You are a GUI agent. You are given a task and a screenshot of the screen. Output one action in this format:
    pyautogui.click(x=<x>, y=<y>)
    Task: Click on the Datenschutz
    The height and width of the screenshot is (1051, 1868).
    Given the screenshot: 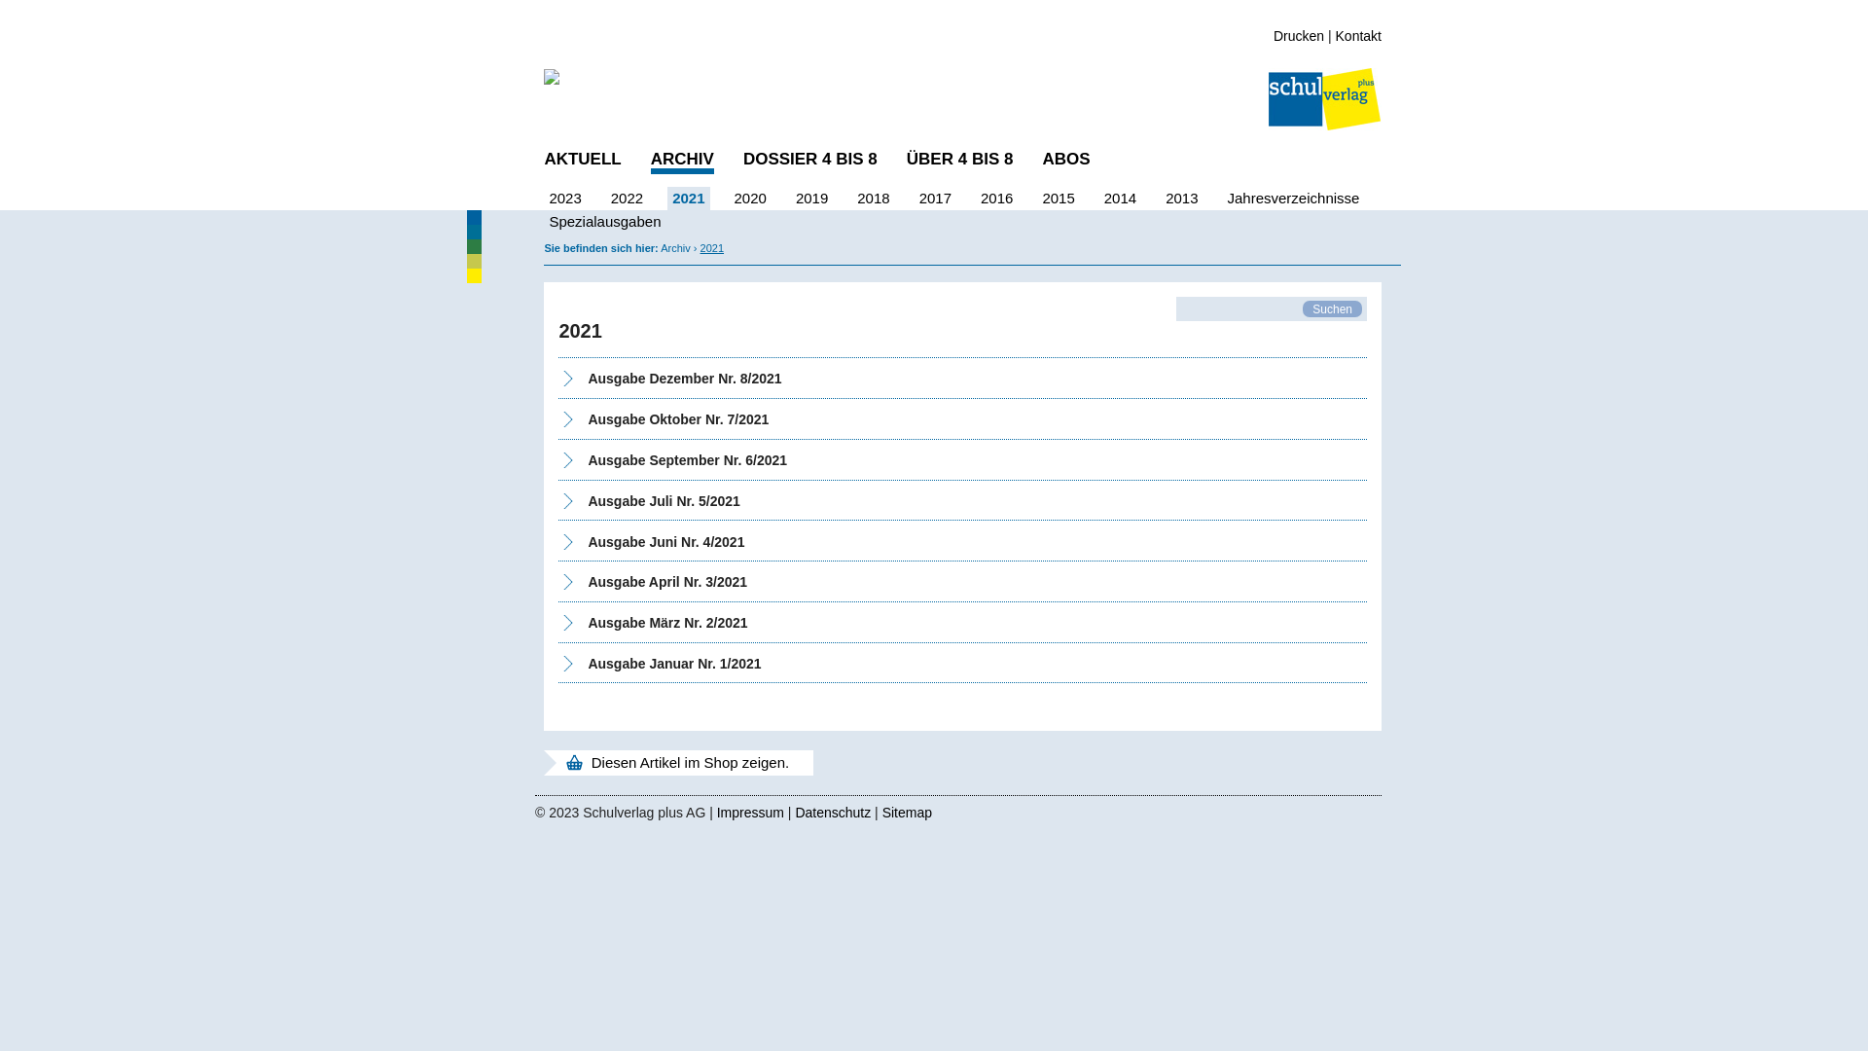 What is the action you would take?
    pyautogui.click(x=835, y=813)
    